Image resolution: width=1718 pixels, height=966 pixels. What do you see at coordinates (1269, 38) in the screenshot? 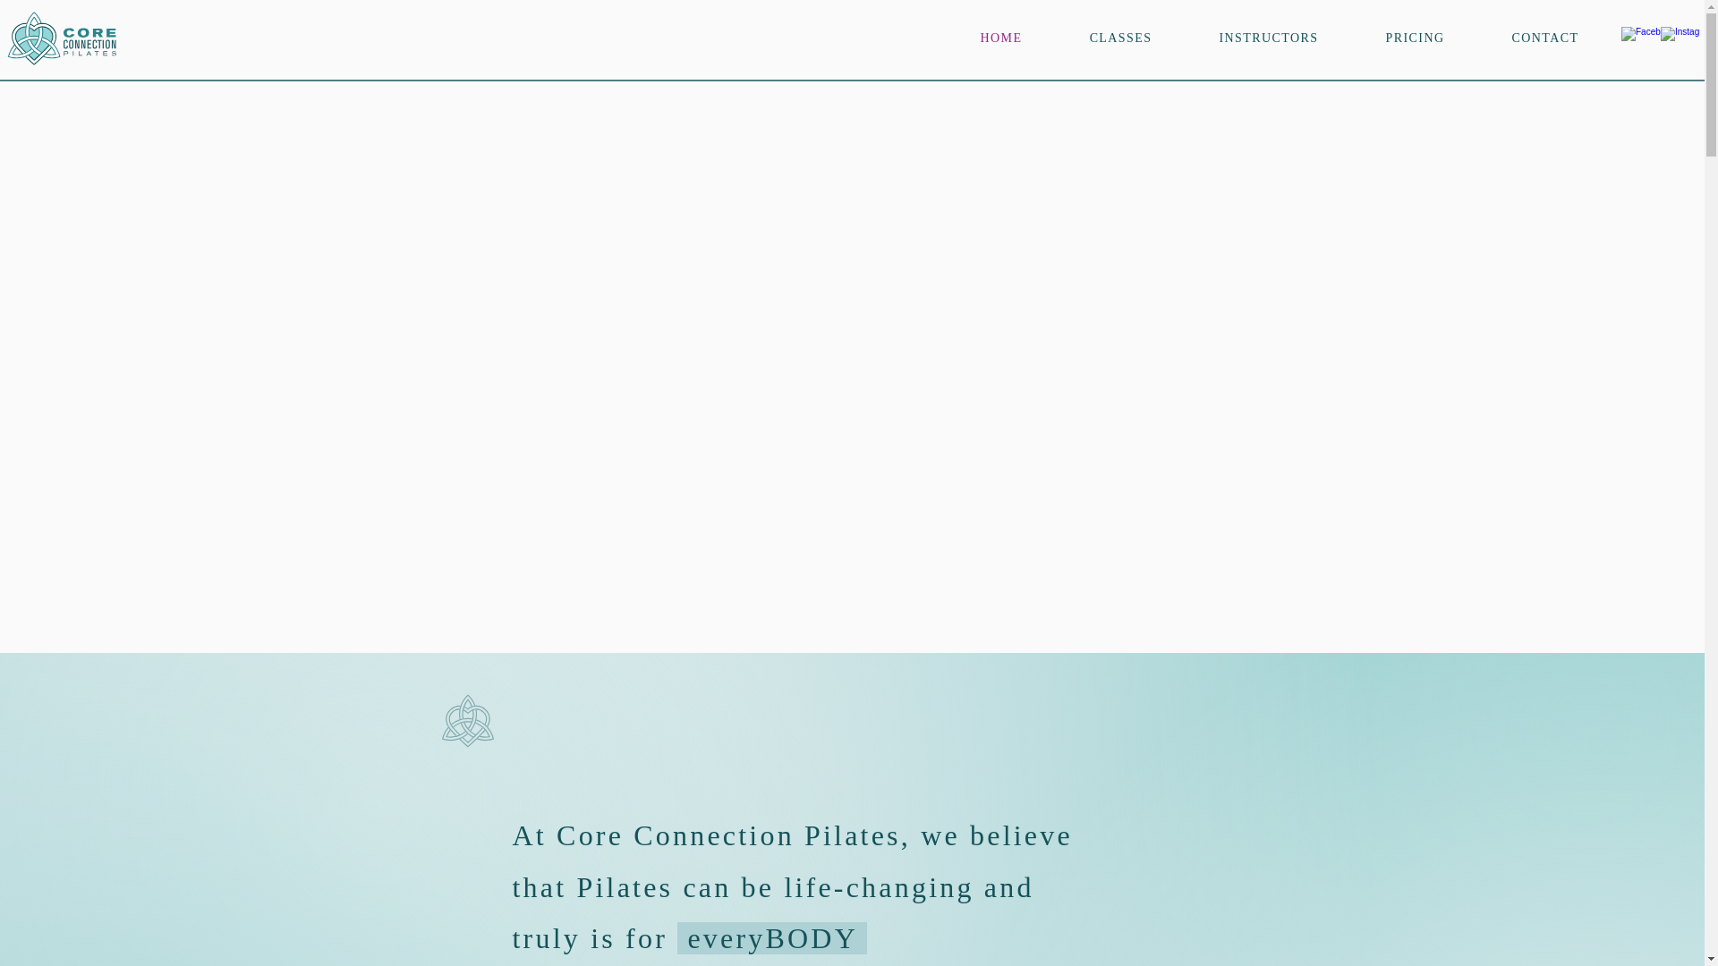
I see `INSTRUCTORS` at bounding box center [1269, 38].